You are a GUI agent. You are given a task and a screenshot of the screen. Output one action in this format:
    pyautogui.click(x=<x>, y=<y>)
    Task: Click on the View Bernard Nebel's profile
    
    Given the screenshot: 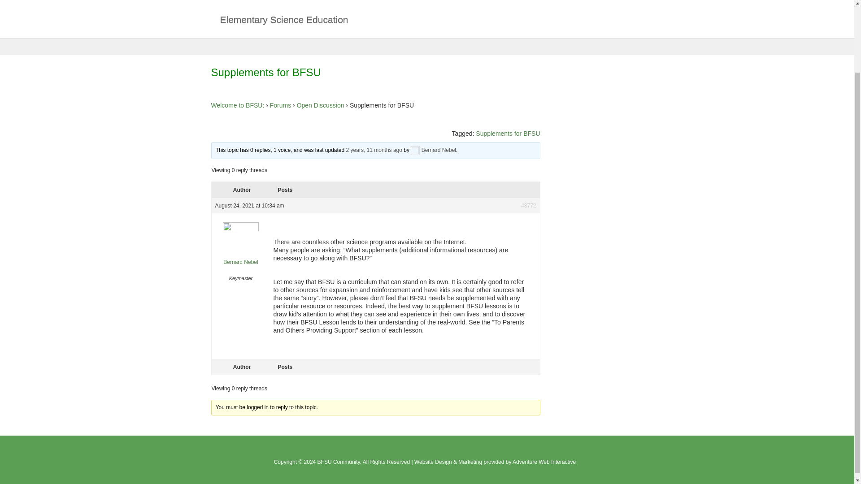 What is the action you would take?
    pyautogui.click(x=241, y=262)
    